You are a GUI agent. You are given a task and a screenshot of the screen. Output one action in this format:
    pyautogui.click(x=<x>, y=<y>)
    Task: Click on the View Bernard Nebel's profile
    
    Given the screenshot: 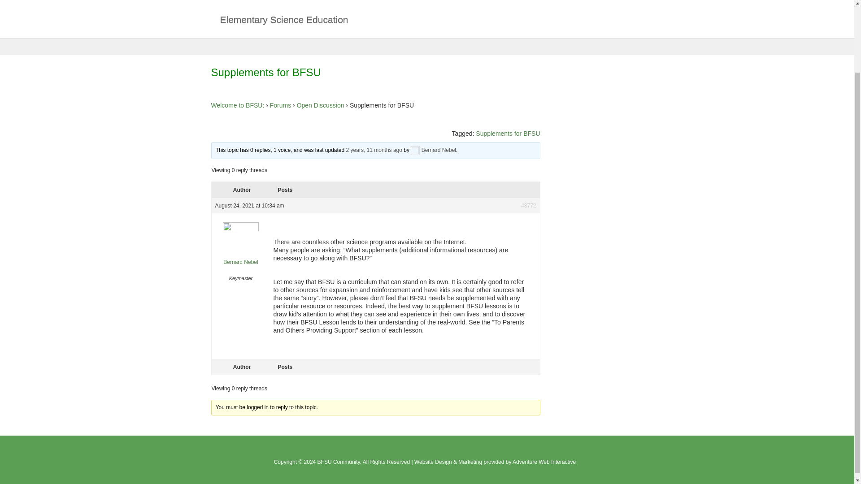 What is the action you would take?
    pyautogui.click(x=241, y=262)
    